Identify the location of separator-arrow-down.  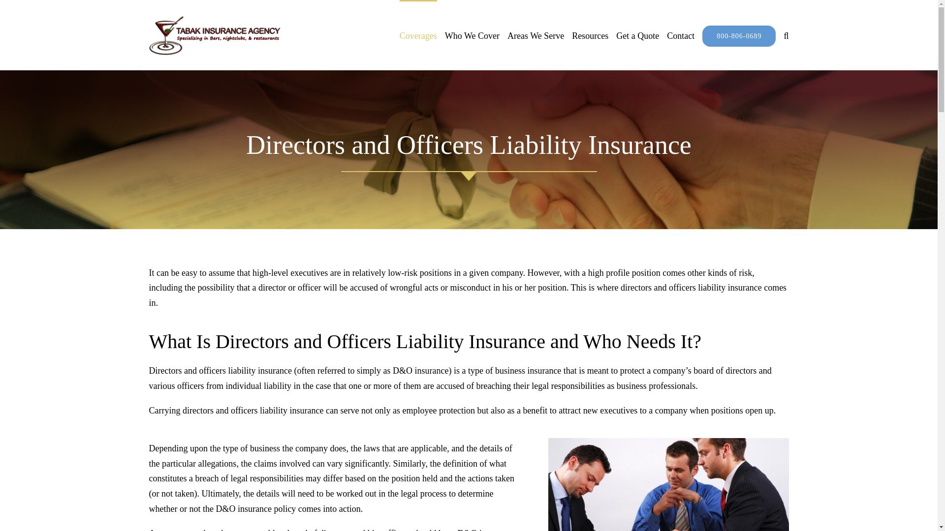
(468, 176).